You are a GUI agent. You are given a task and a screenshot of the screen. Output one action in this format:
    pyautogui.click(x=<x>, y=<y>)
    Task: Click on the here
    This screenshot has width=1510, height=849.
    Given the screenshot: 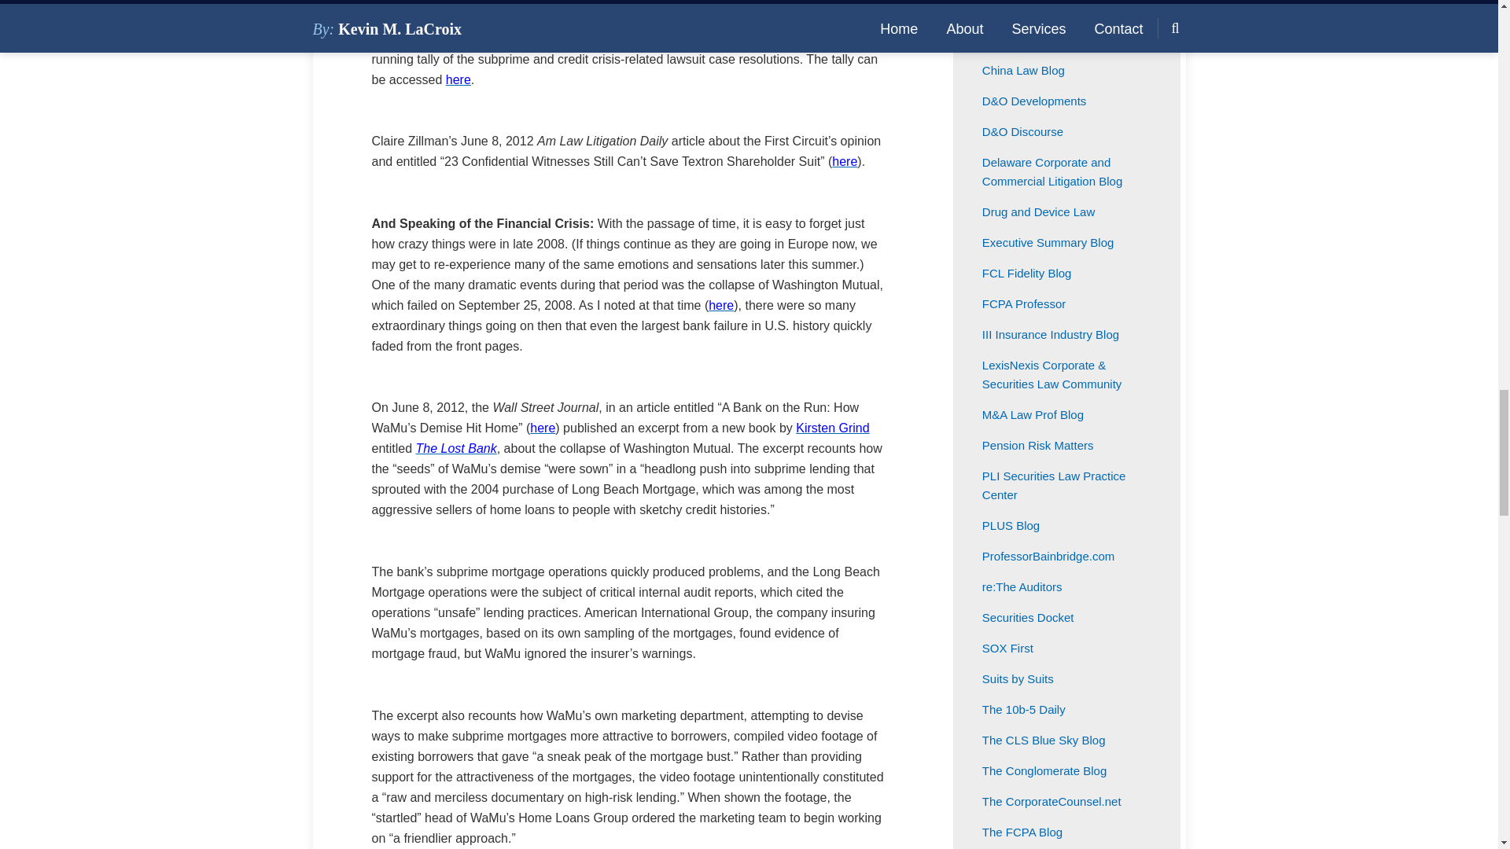 What is the action you would take?
    pyautogui.click(x=845, y=160)
    